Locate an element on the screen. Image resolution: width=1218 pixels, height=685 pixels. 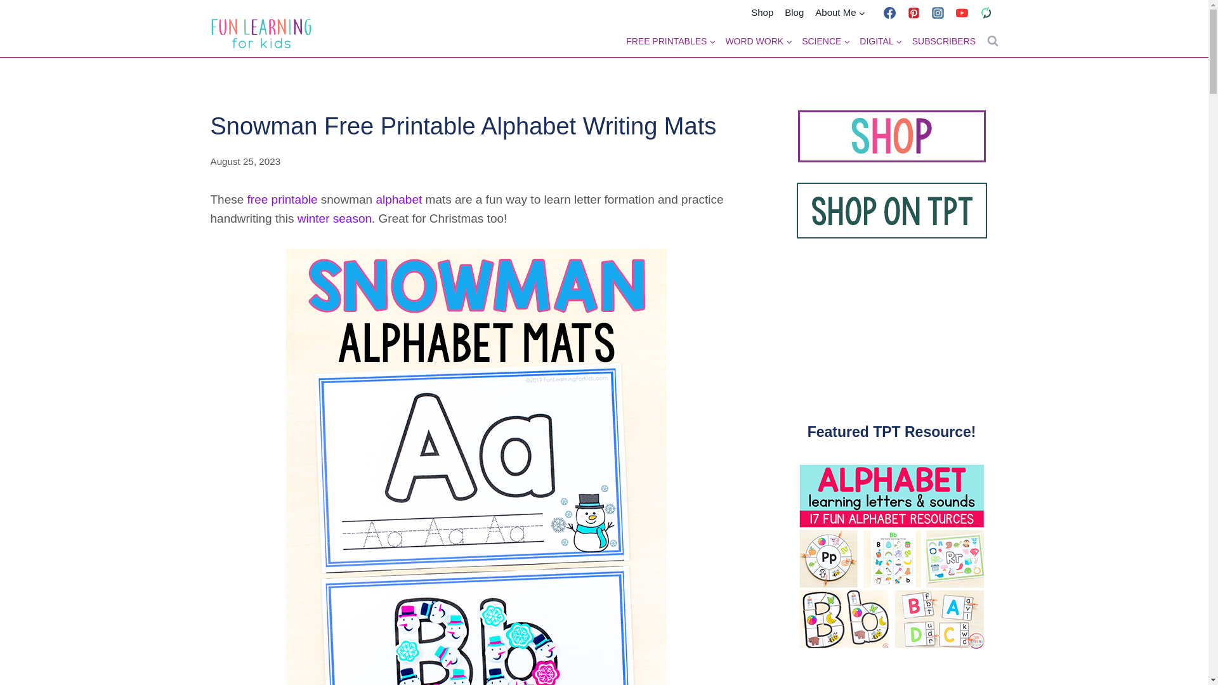
DIGITAL is located at coordinates (881, 41).